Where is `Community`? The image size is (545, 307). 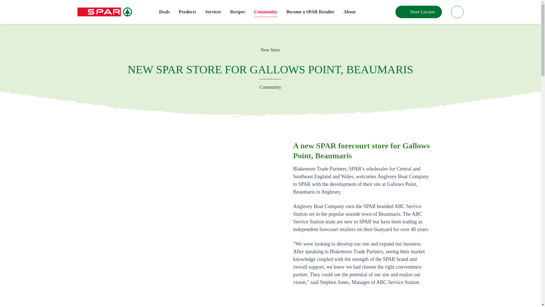 Community is located at coordinates (266, 12).